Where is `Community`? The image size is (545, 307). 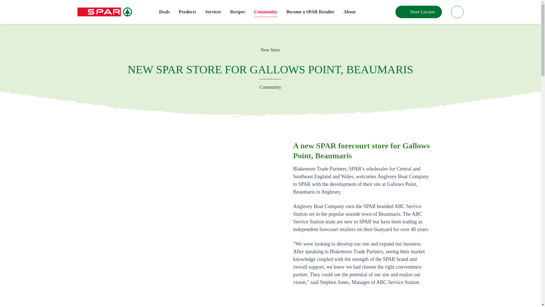 Community is located at coordinates (266, 12).